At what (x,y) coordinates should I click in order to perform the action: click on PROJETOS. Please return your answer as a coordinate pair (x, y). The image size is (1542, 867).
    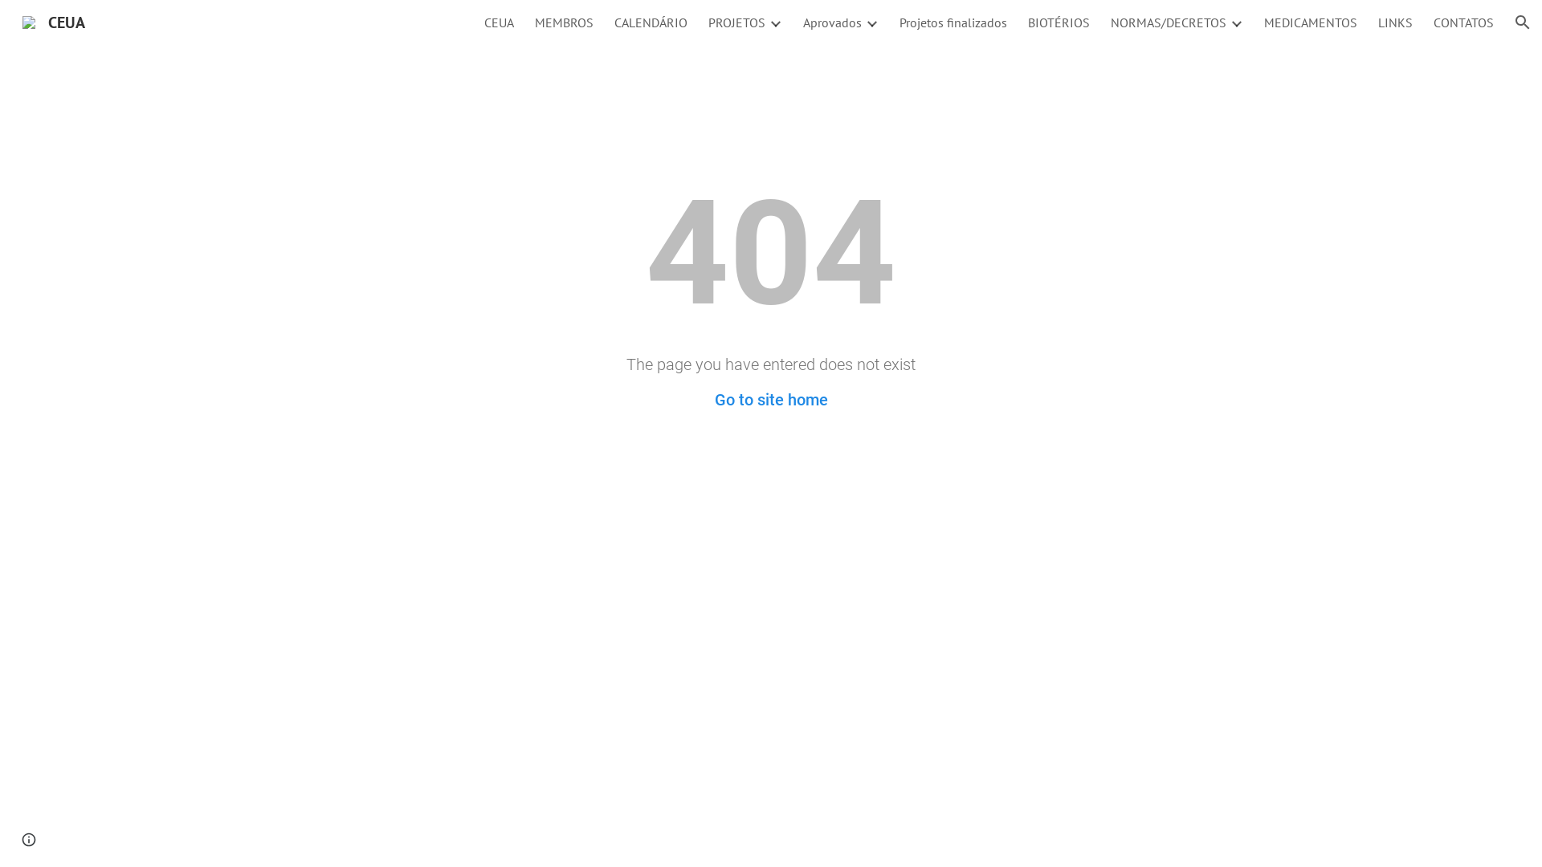
    Looking at the image, I should click on (737, 22).